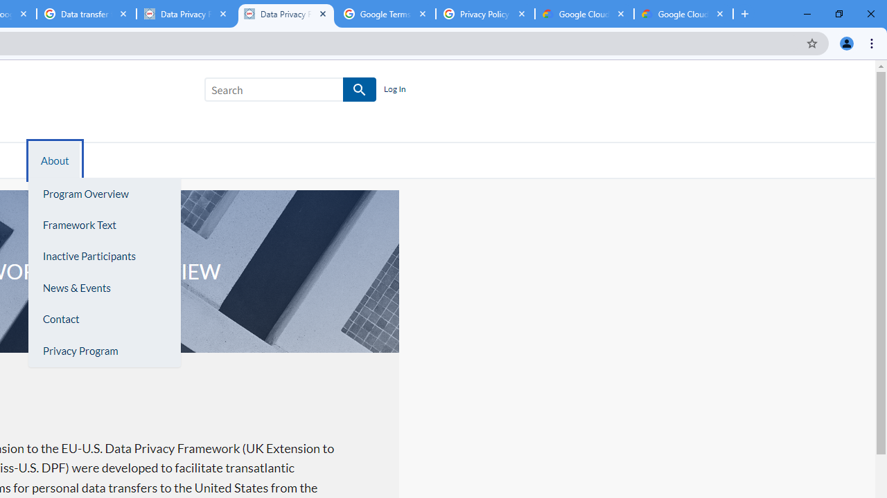 This screenshot has width=887, height=498. Describe the element at coordinates (55, 160) in the screenshot. I see `About` at that location.